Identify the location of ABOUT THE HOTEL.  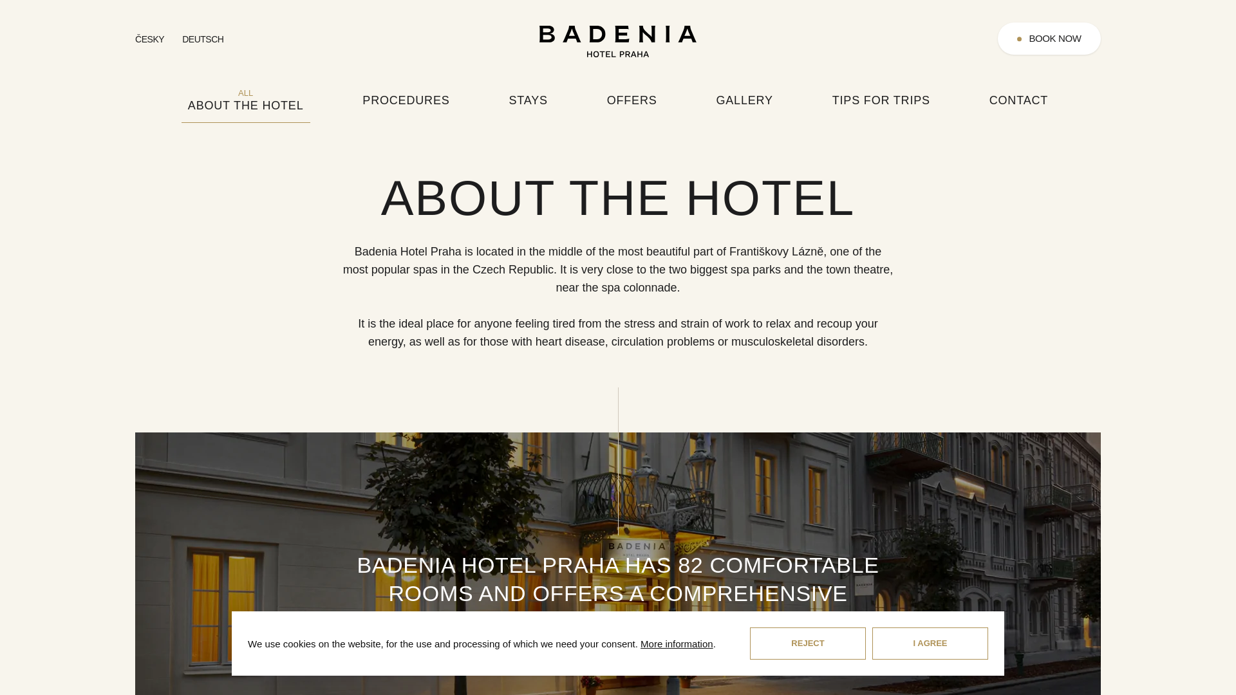
(246, 100).